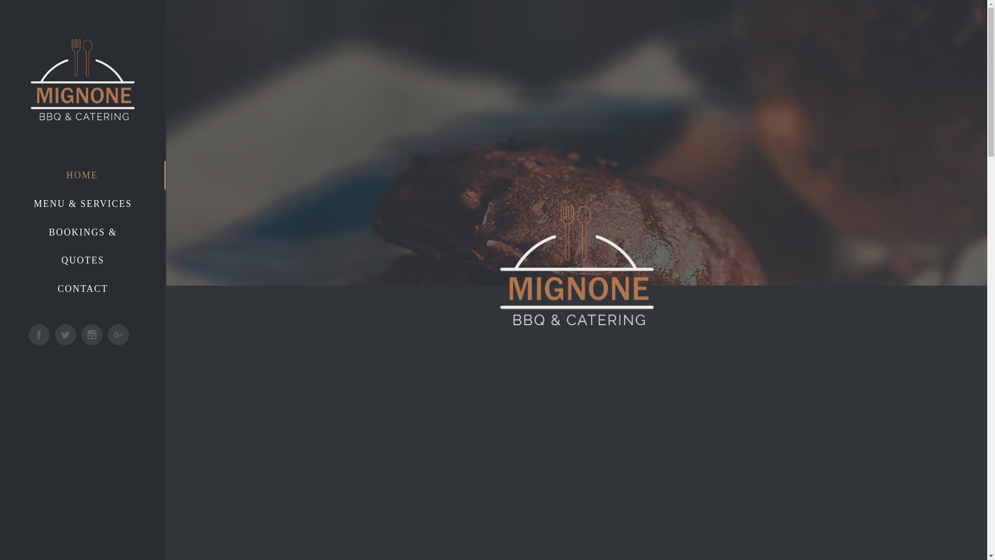 This screenshot has height=560, width=995. What do you see at coordinates (83, 289) in the screenshot?
I see `CONTACT` at bounding box center [83, 289].